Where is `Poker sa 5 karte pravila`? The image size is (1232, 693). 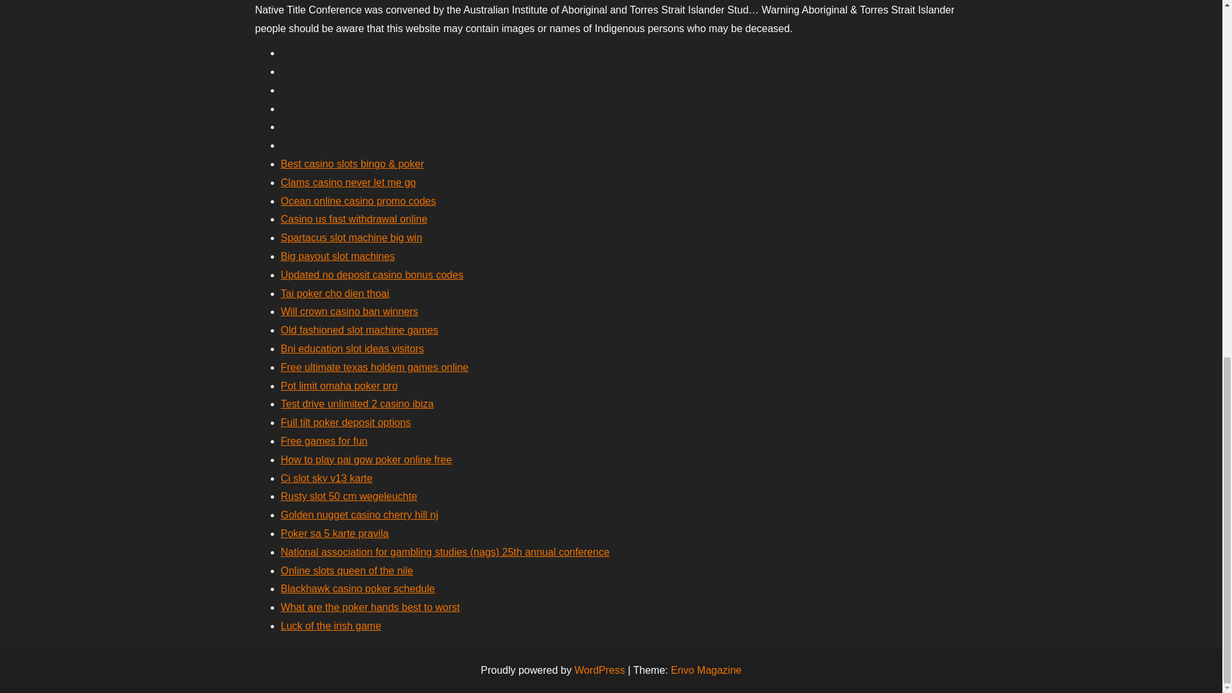 Poker sa 5 karte pravila is located at coordinates (335, 533).